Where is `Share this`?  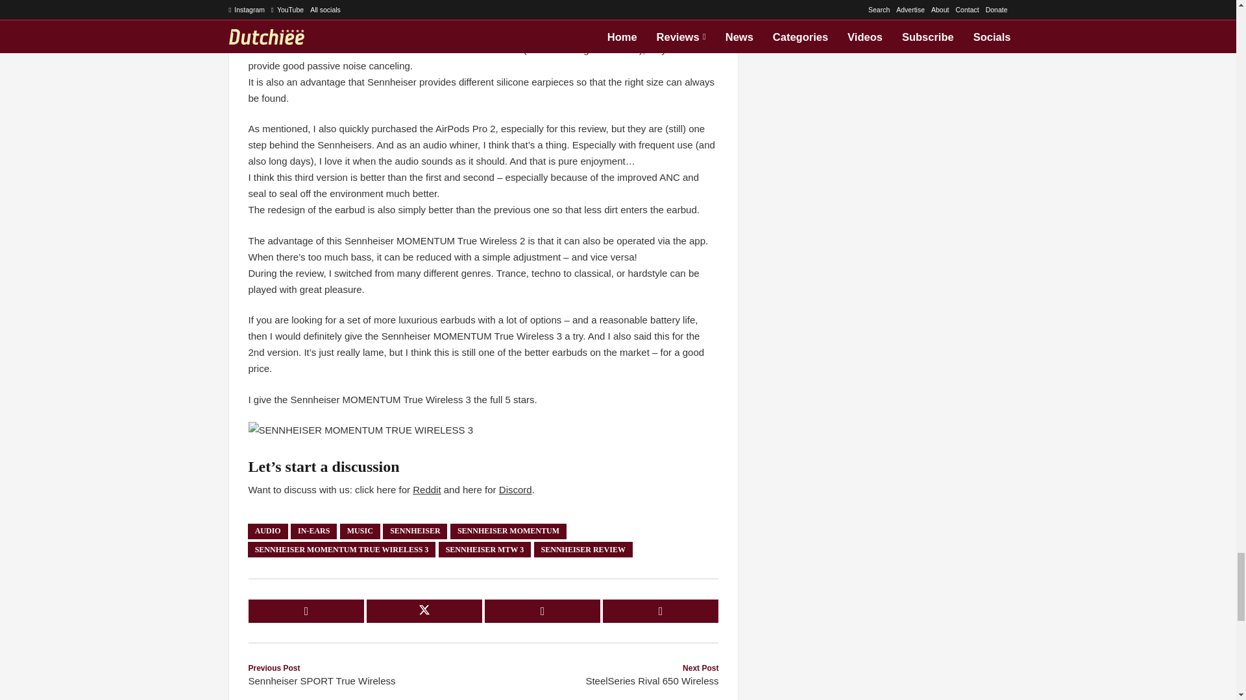 Share this is located at coordinates (661, 611).